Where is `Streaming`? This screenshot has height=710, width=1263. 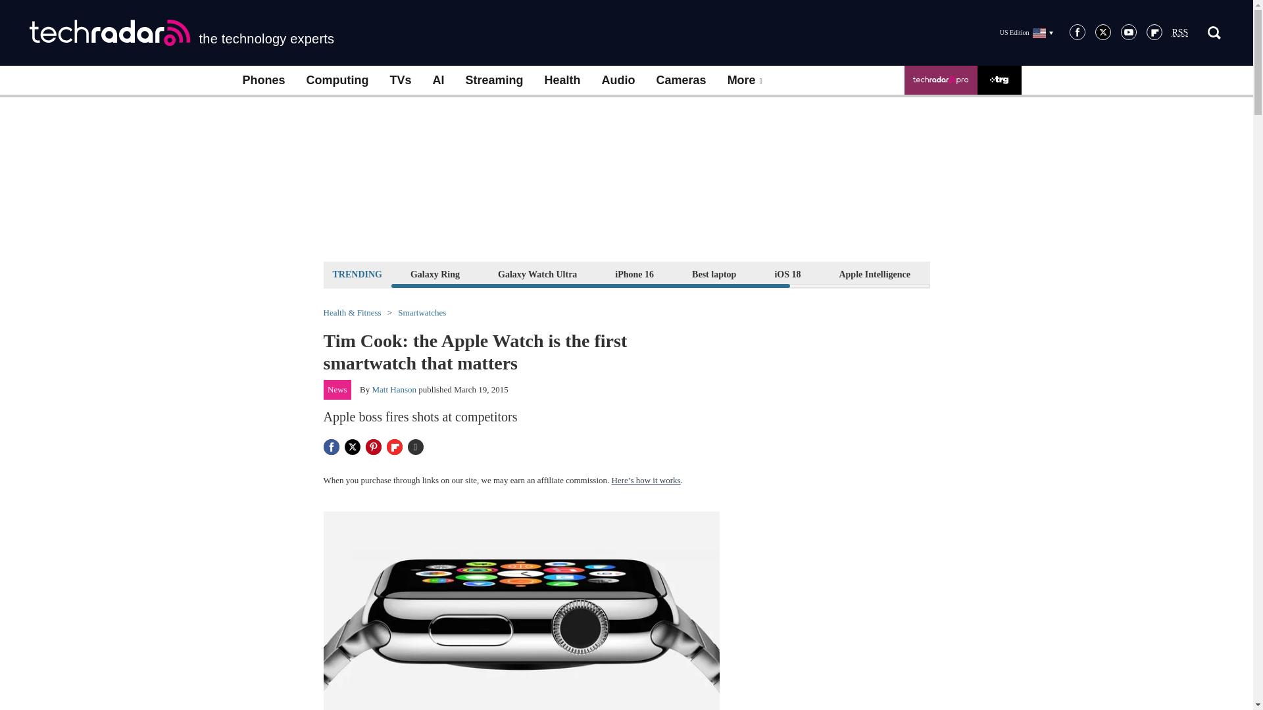 Streaming is located at coordinates (495, 80).